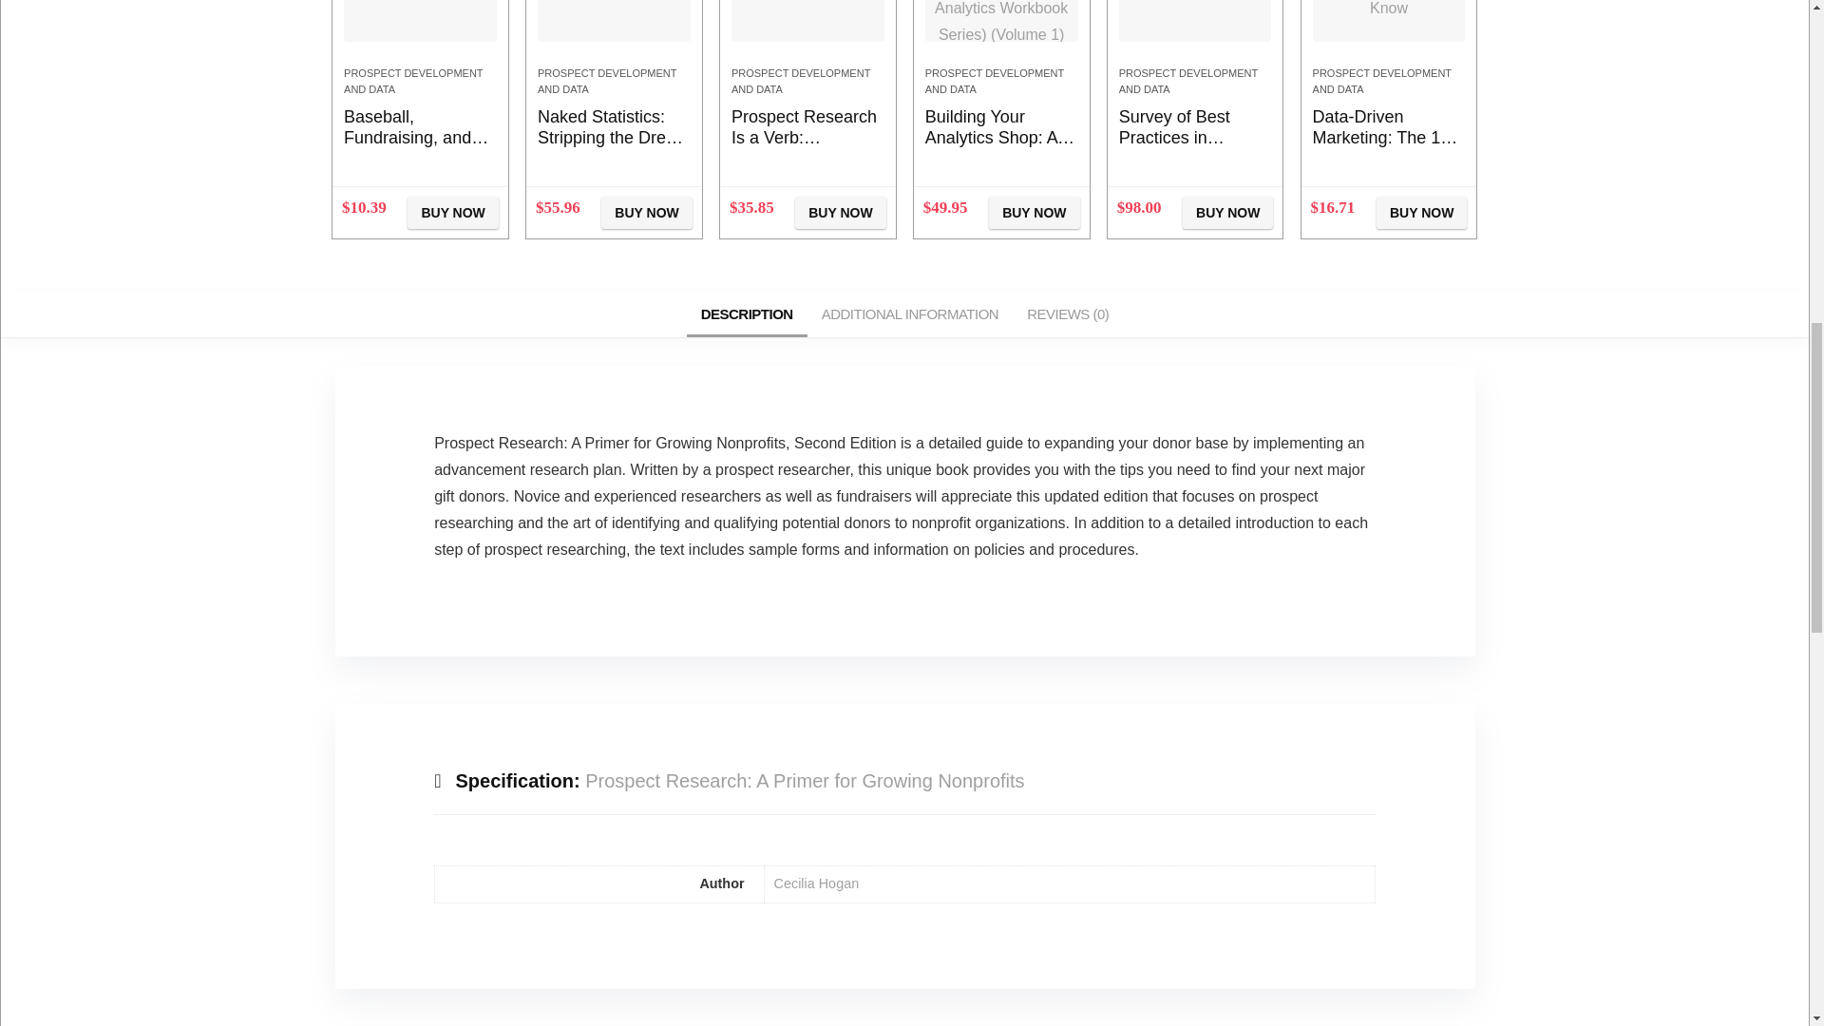 This screenshot has width=1824, height=1026. Describe the element at coordinates (413, 82) in the screenshot. I see `PROSPECT DEVELOPMENT AND DATA` at that location.